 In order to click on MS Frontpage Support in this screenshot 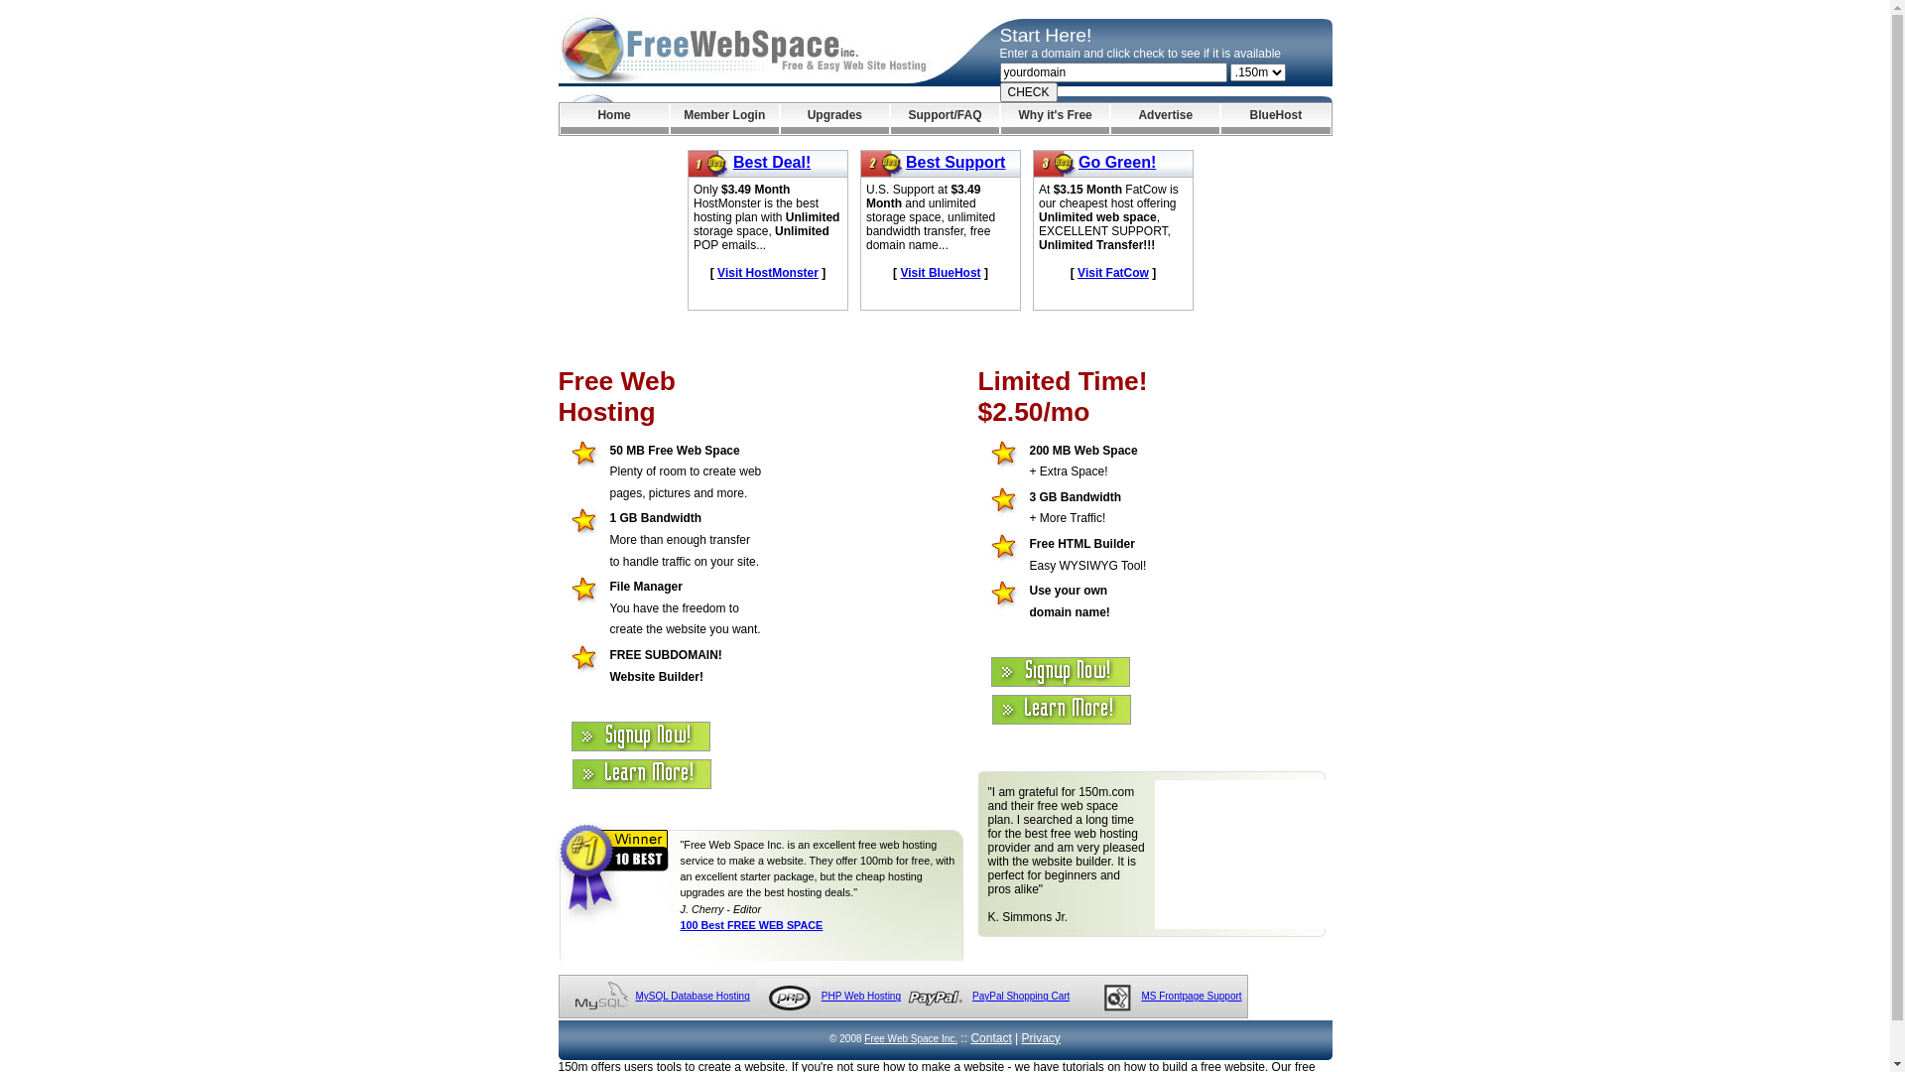, I will do `click(1191, 997)`.